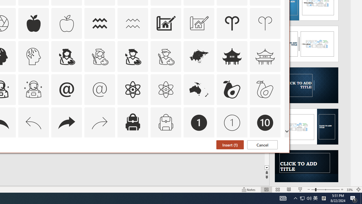 Image resolution: width=362 pixels, height=204 pixels. I want to click on Zoom 33%, so click(350, 189).